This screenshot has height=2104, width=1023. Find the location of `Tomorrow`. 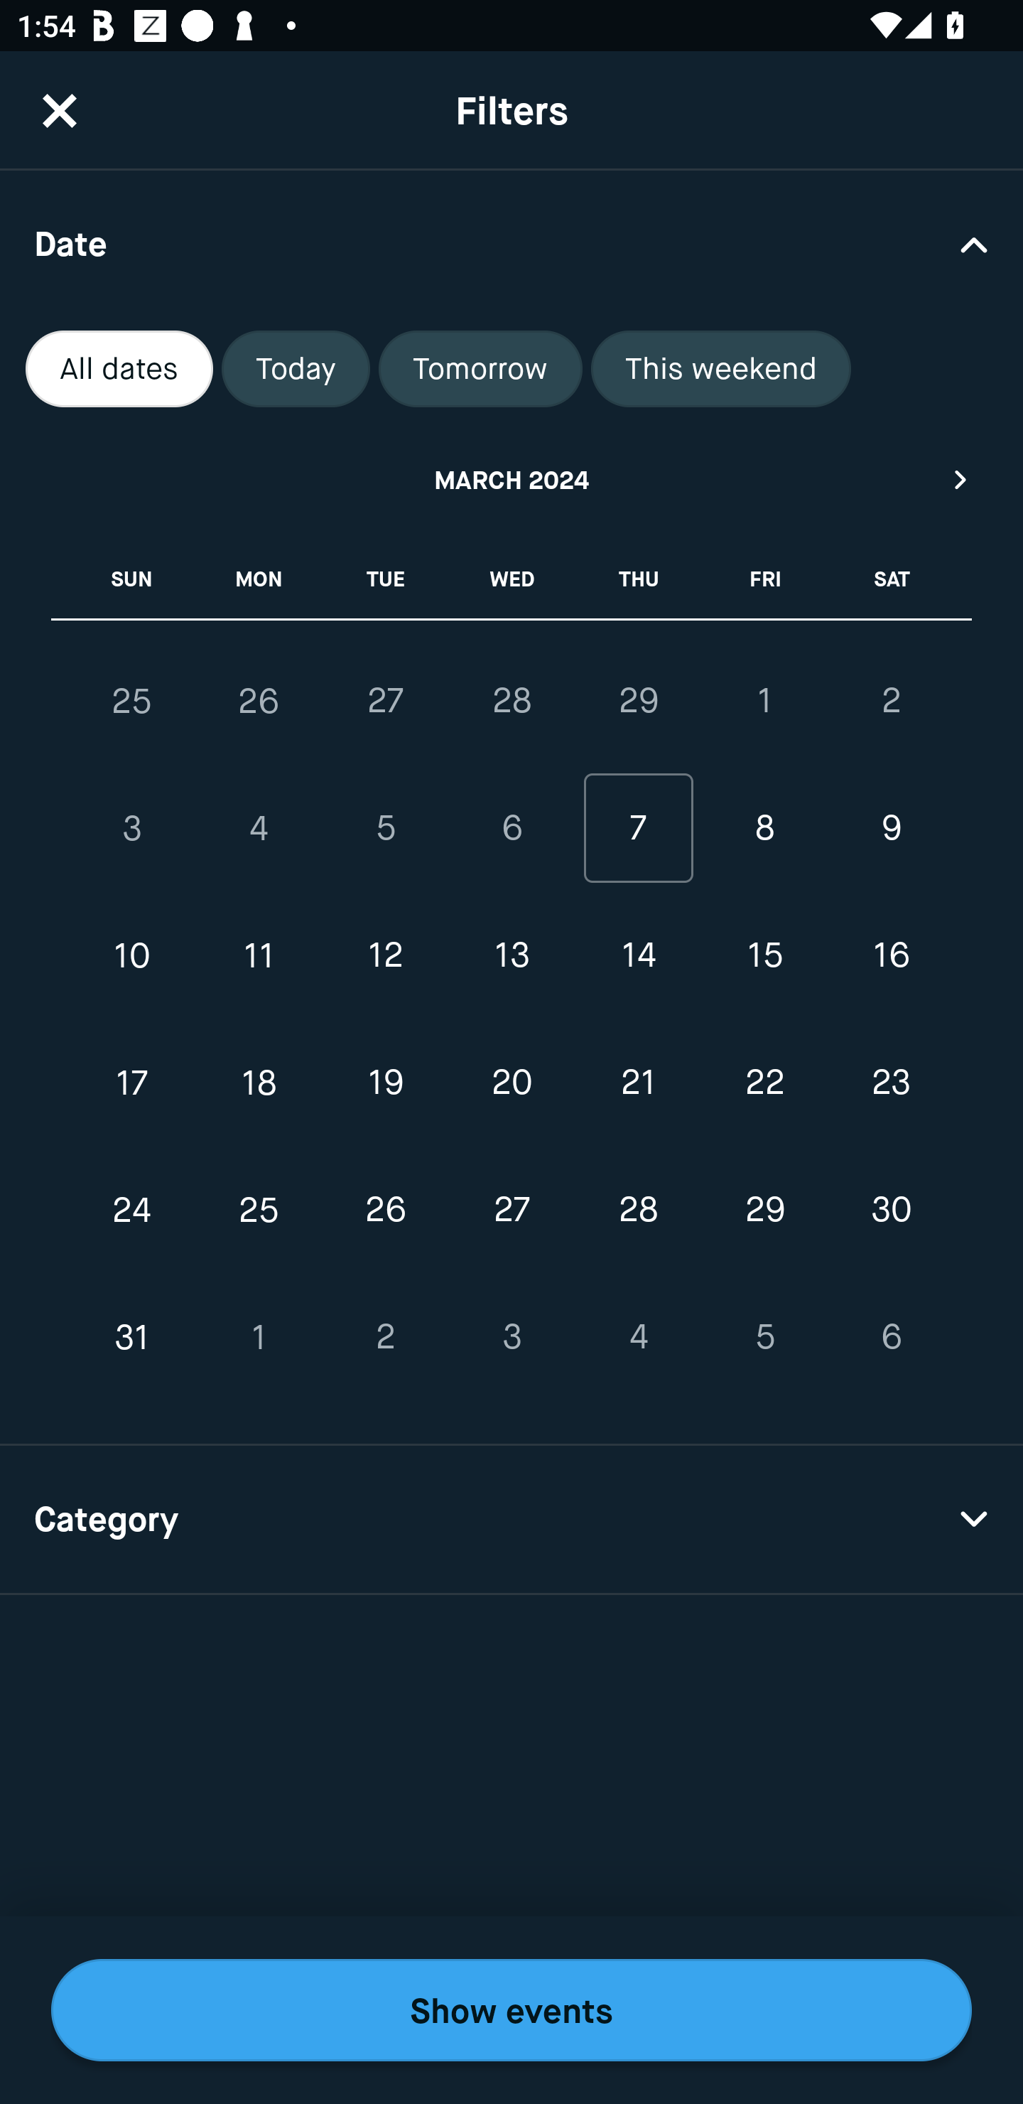

Tomorrow is located at coordinates (480, 369).